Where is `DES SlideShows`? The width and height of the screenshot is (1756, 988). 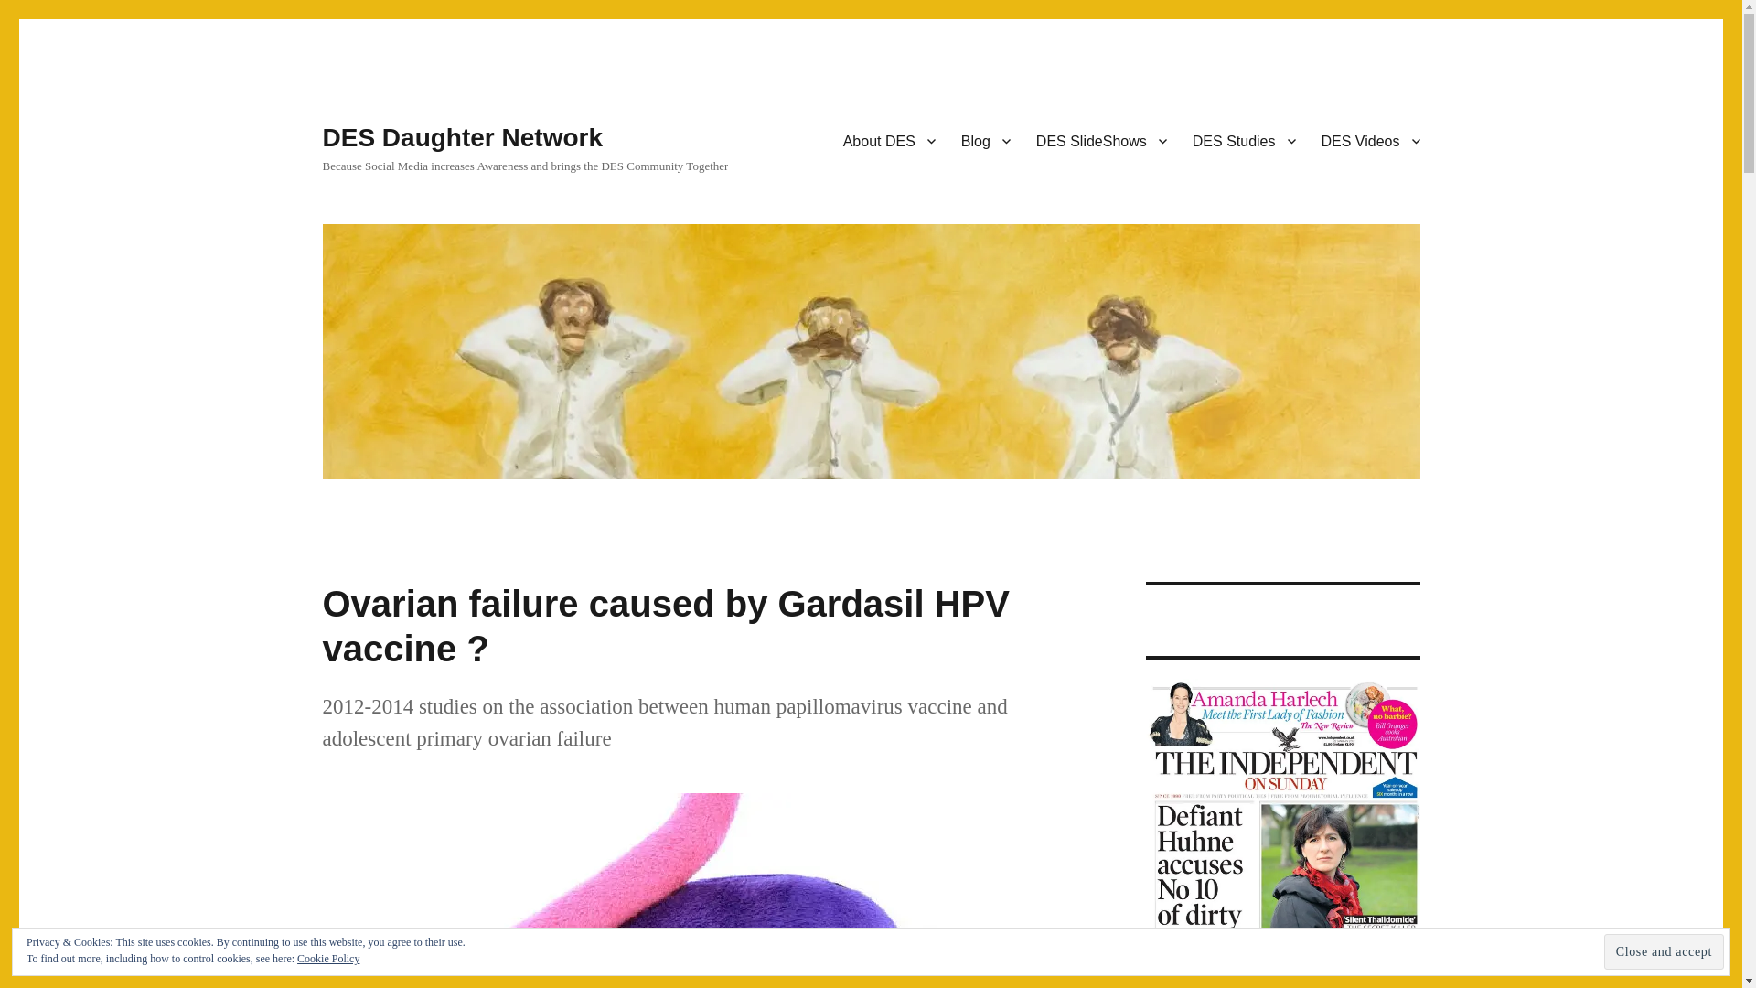
DES SlideShows is located at coordinates (1101, 140).